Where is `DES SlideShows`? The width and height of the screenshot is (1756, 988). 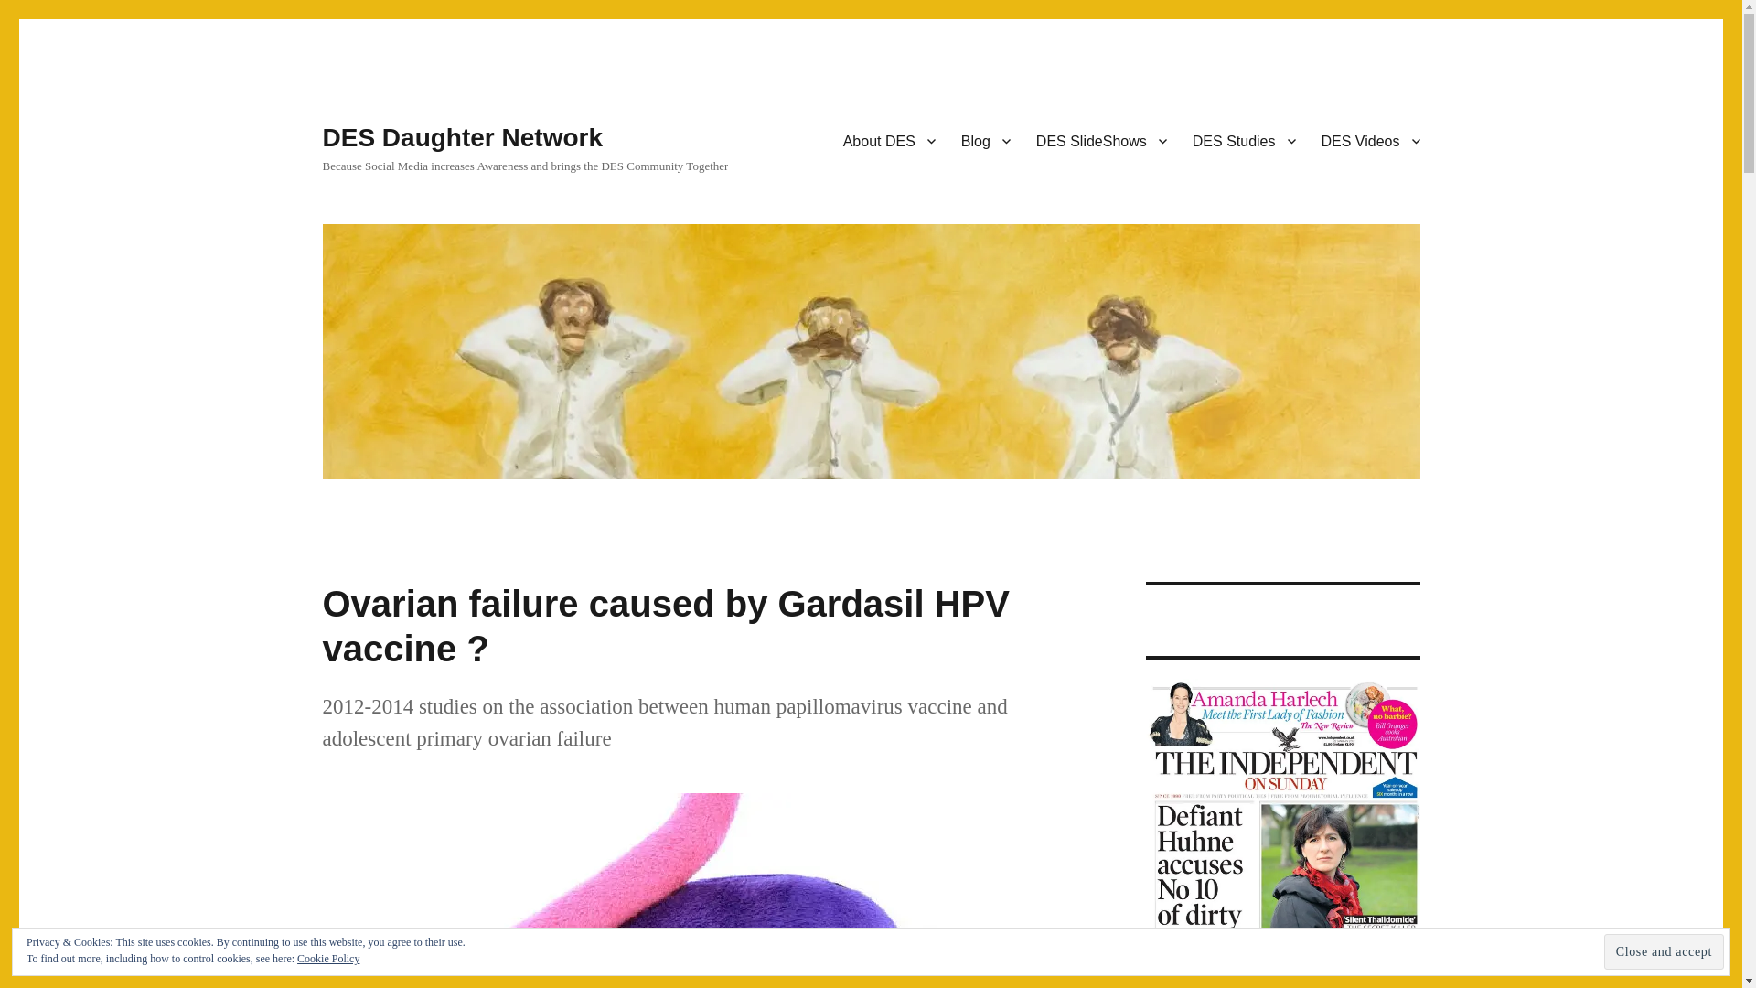
DES SlideShows is located at coordinates (1101, 140).